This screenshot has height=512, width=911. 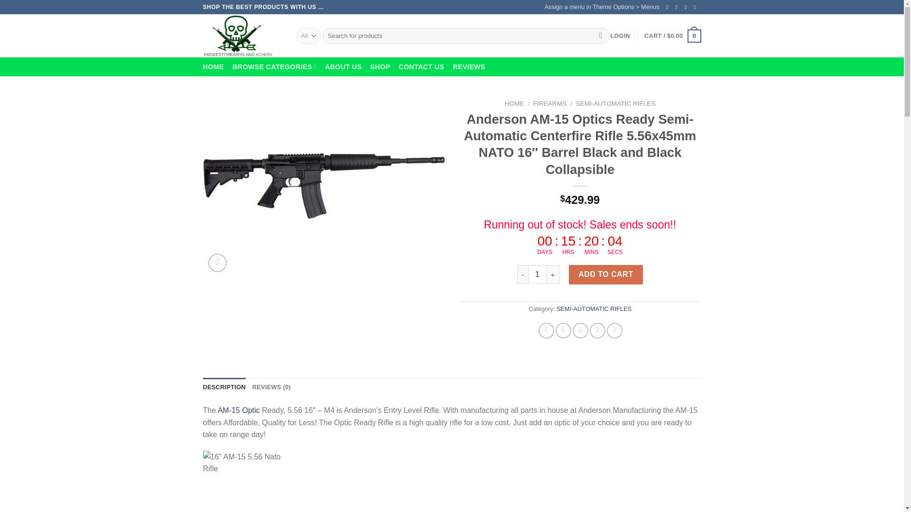 What do you see at coordinates (620, 36) in the screenshot?
I see `LOGIN` at bounding box center [620, 36].